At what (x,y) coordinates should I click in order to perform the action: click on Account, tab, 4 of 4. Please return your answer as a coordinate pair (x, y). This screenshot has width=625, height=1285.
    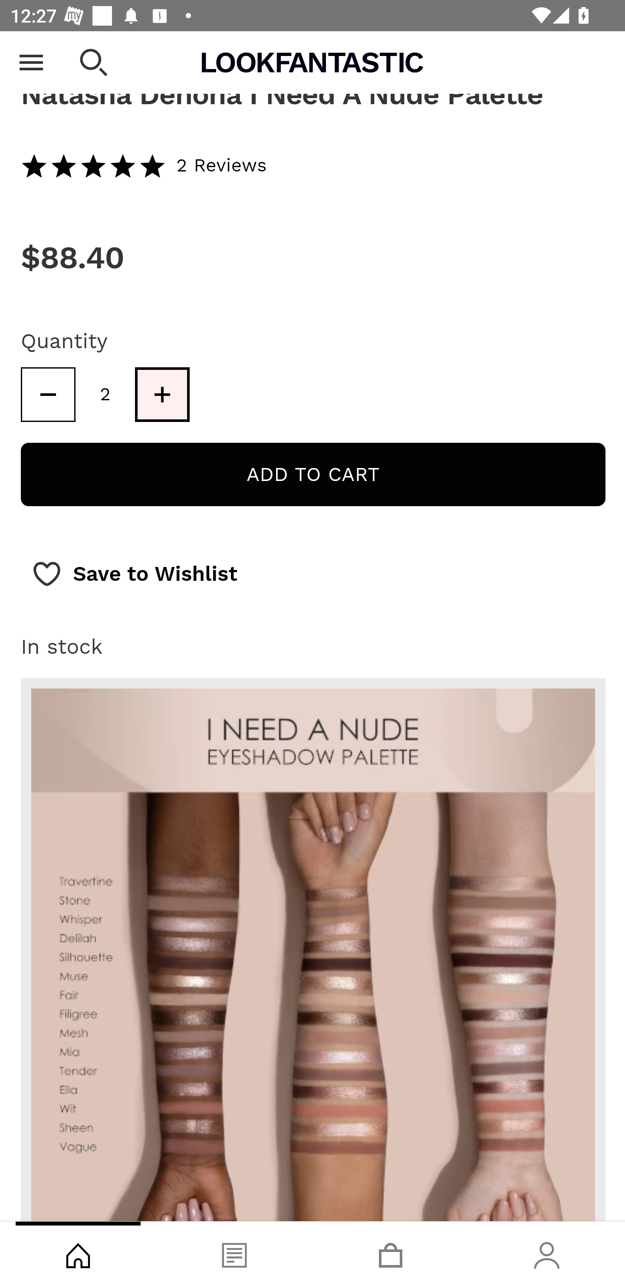
    Looking at the image, I should click on (547, 1253).